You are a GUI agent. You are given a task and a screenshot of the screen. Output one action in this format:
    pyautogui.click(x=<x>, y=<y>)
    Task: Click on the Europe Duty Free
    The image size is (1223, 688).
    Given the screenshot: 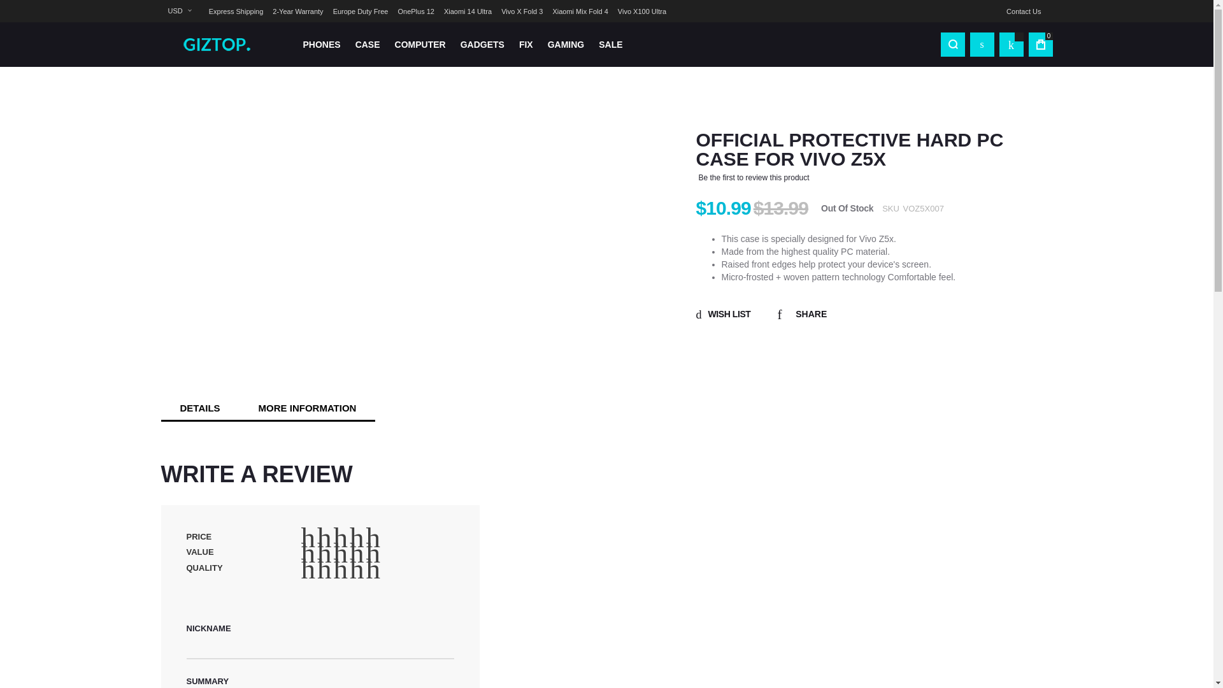 What is the action you would take?
    pyautogui.click(x=361, y=11)
    